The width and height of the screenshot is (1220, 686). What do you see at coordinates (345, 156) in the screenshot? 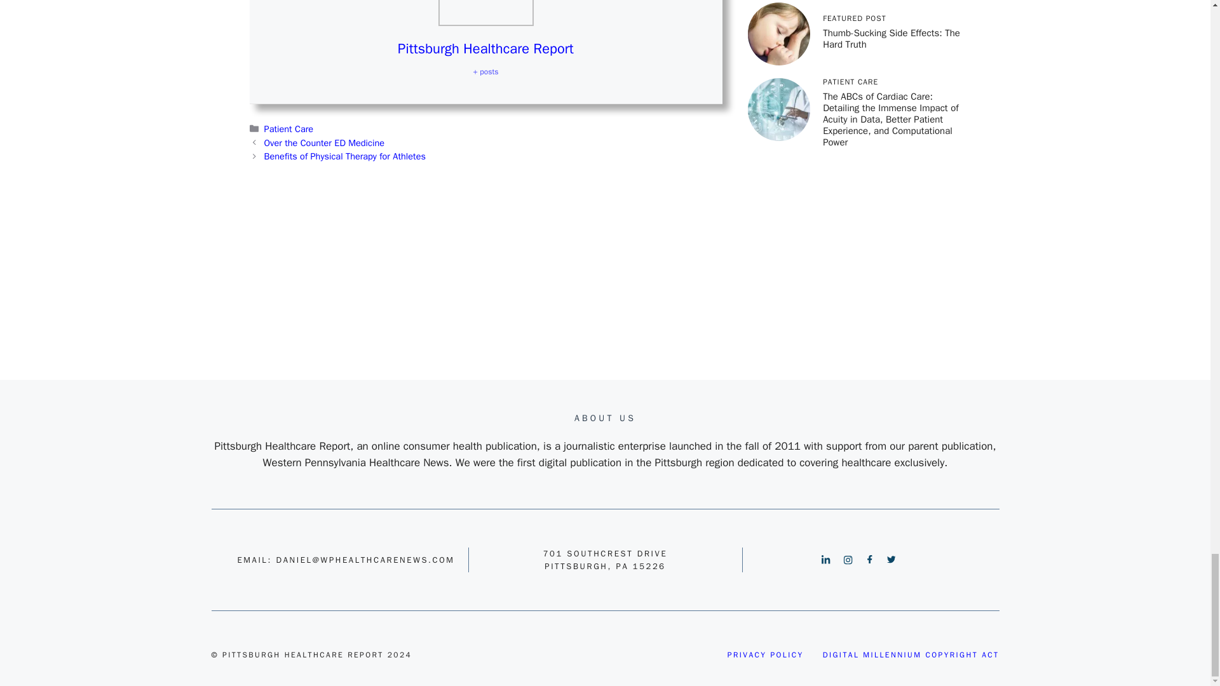
I see `Benefits of Physical Therapy for Athletes` at bounding box center [345, 156].